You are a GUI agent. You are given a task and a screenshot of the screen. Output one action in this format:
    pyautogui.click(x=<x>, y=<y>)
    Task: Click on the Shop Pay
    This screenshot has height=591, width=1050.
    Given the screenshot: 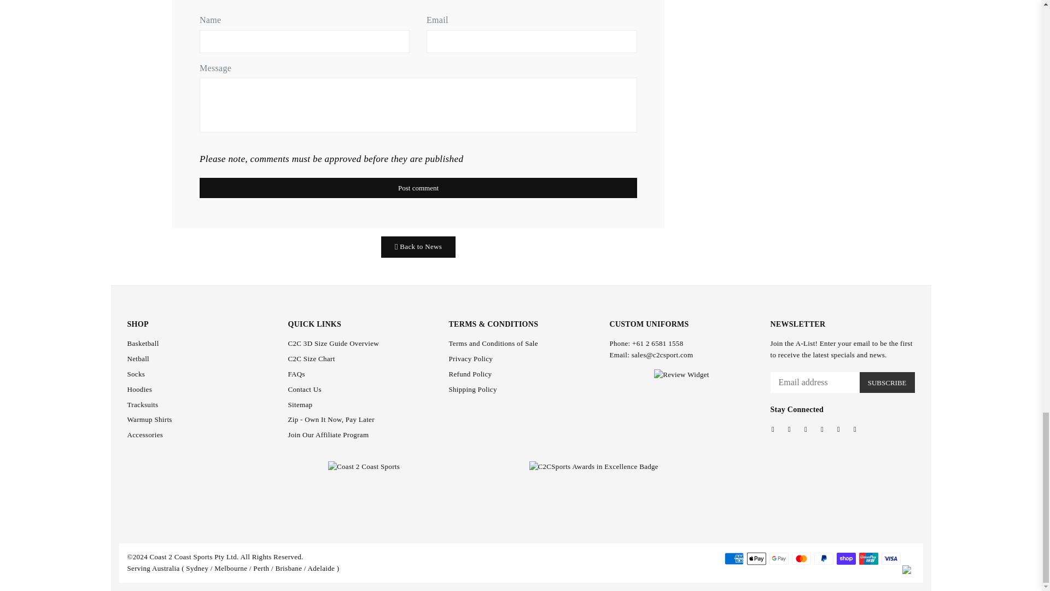 What is the action you would take?
    pyautogui.click(x=846, y=558)
    